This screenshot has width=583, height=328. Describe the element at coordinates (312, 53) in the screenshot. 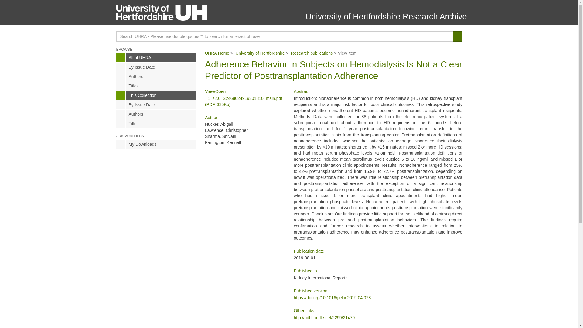

I see `Research publications` at that location.